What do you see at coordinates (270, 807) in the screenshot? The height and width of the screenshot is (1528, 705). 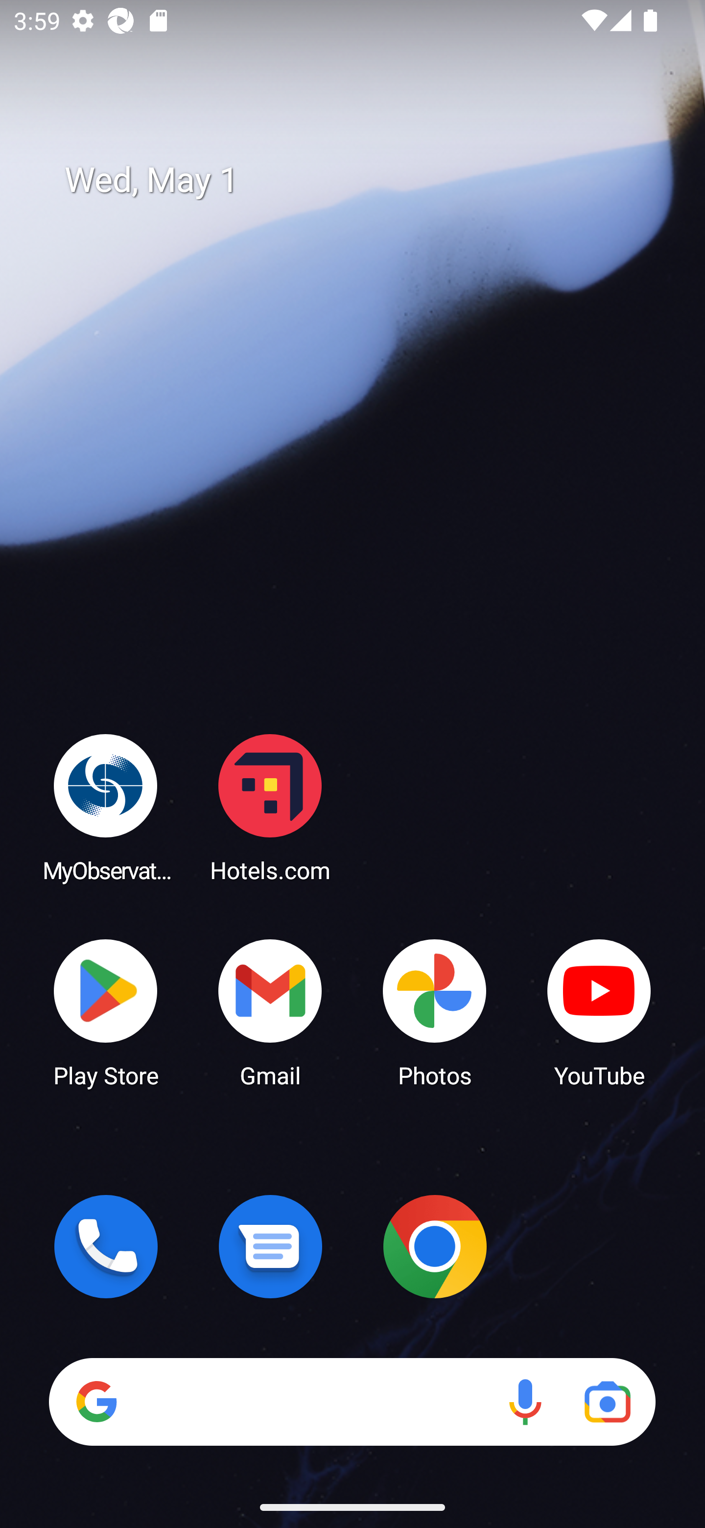 I see `Hotels.com` at bounding box center [270, 807].